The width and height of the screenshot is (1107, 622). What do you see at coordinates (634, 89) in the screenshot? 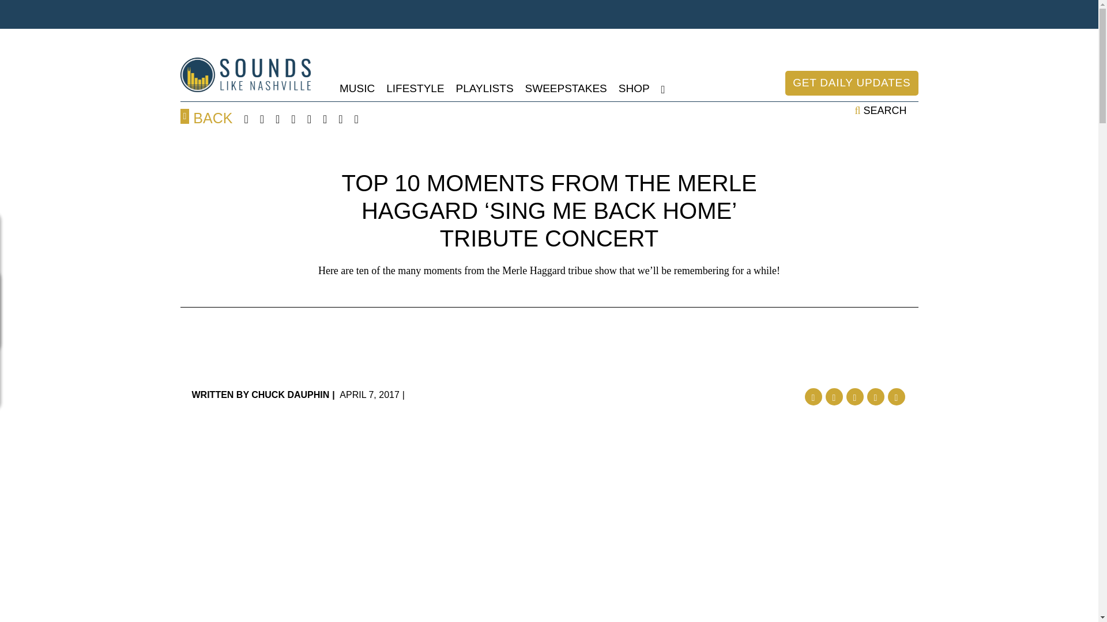
I see `SHOP` at bounding box center [634, 89].